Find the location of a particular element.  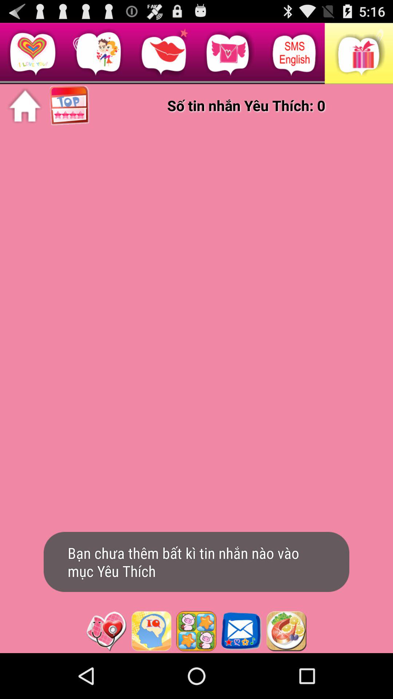

menu button is located at coordinates (286, 631).